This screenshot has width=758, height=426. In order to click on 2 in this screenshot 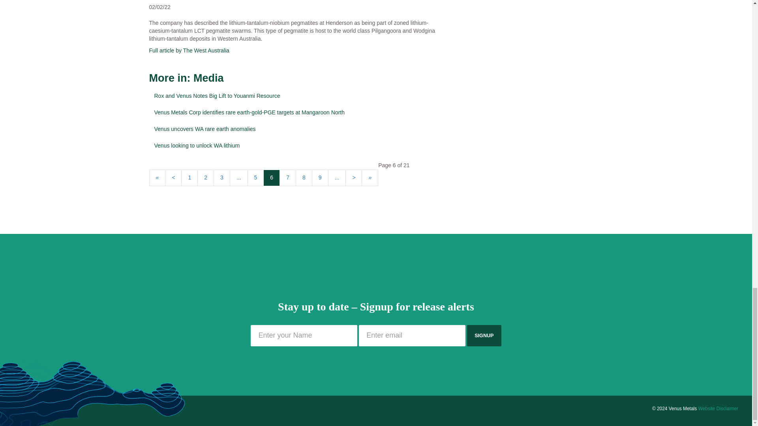, I will do `click(205, 177)`.